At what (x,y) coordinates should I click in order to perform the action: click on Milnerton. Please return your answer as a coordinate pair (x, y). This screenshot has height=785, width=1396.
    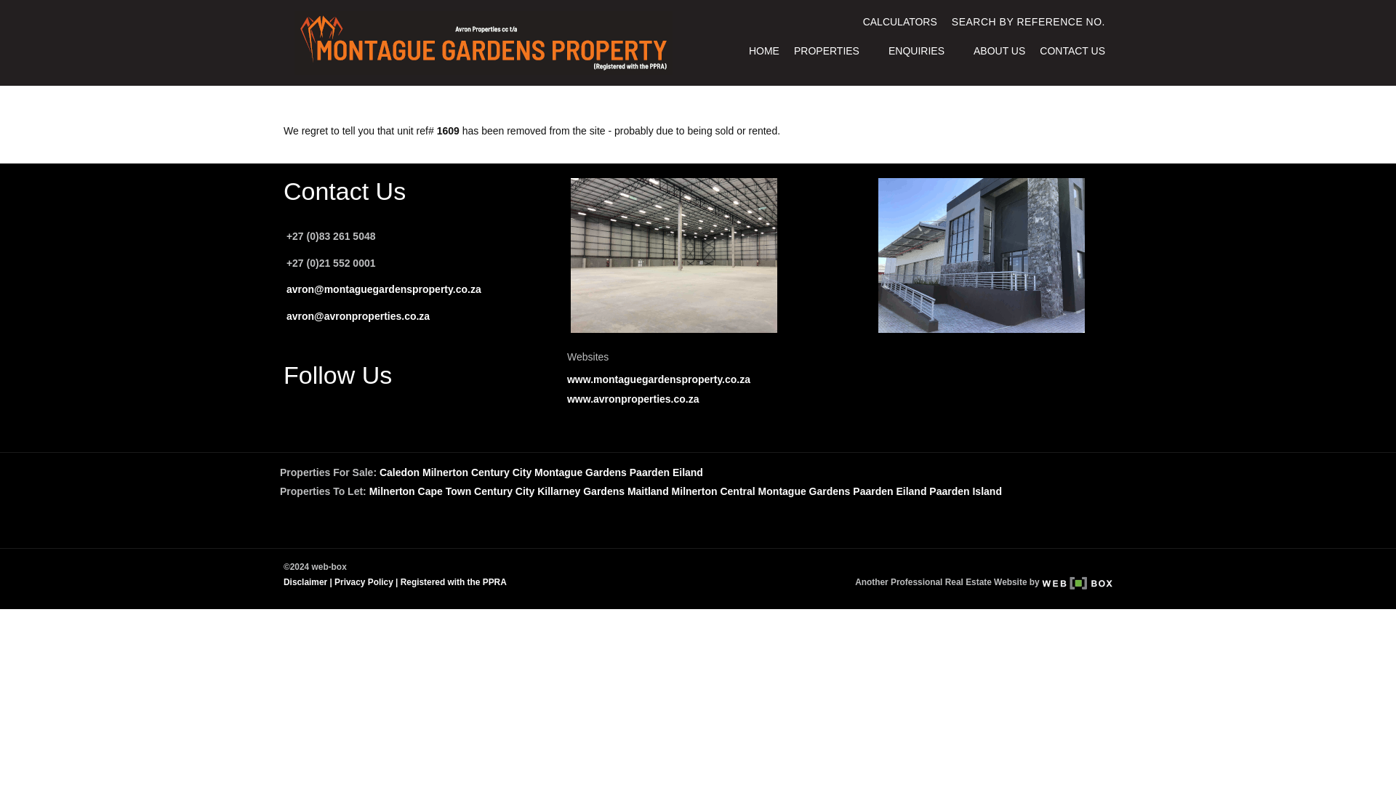
    Looking at the image, I should click on (445, 472).